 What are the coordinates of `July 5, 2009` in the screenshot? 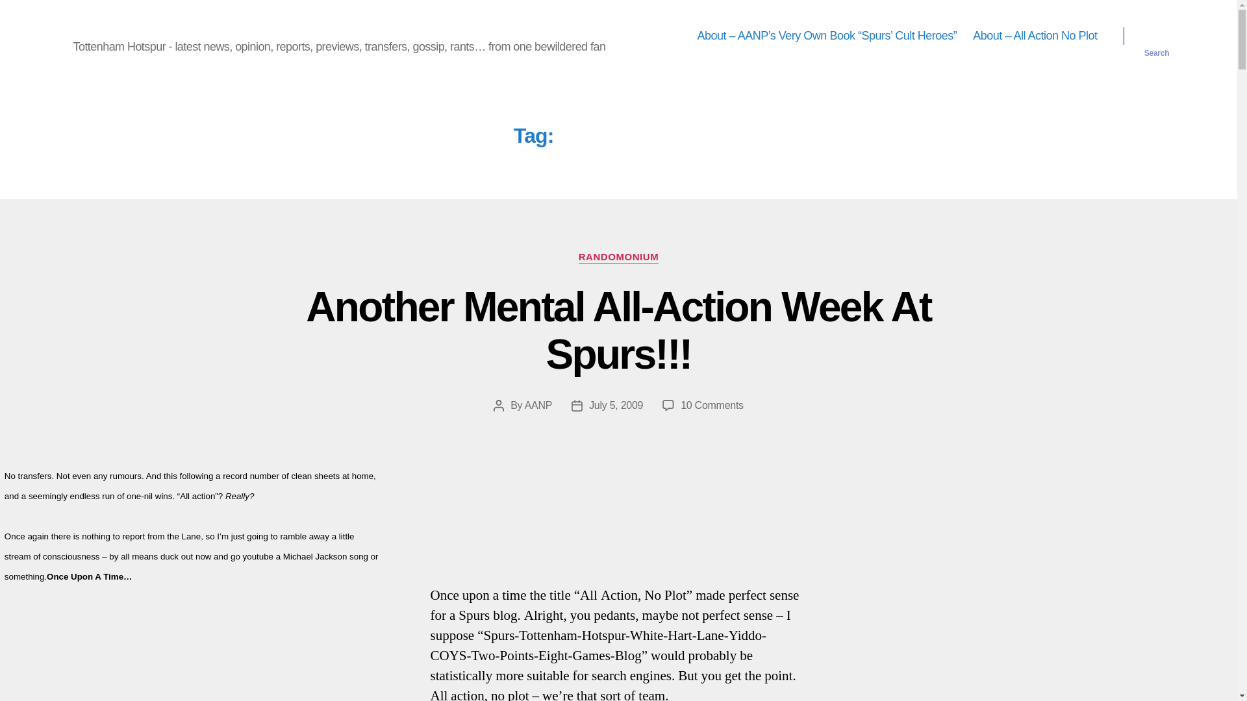 It's located at (616, 405).